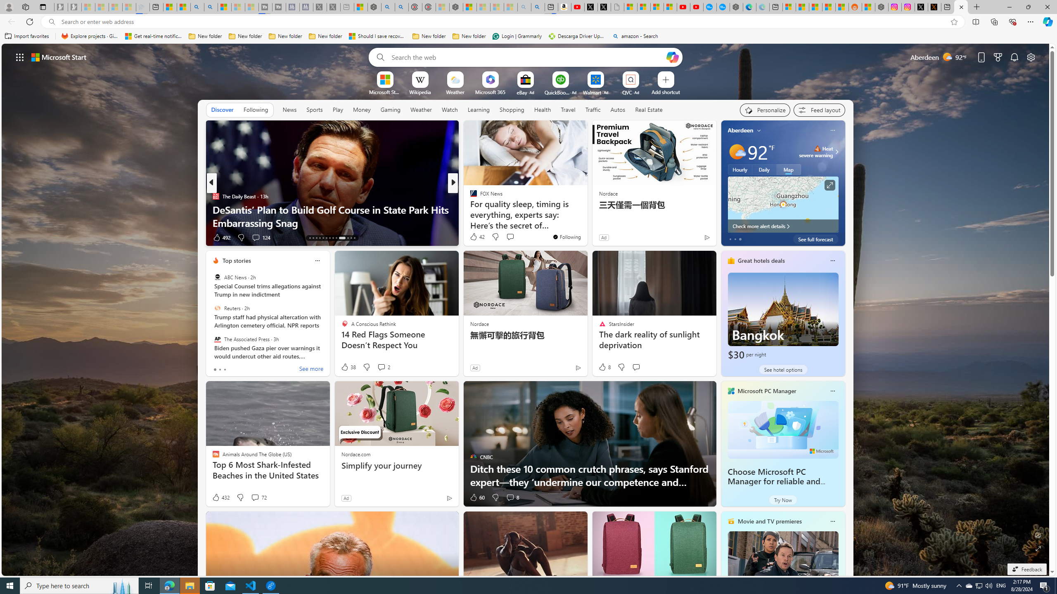 The width and height of the screenshot is (1057, 594). What do you see at coordinates (469, 209) in the screenshot?
I see `Work + Money` at bounding box center [469, 209].